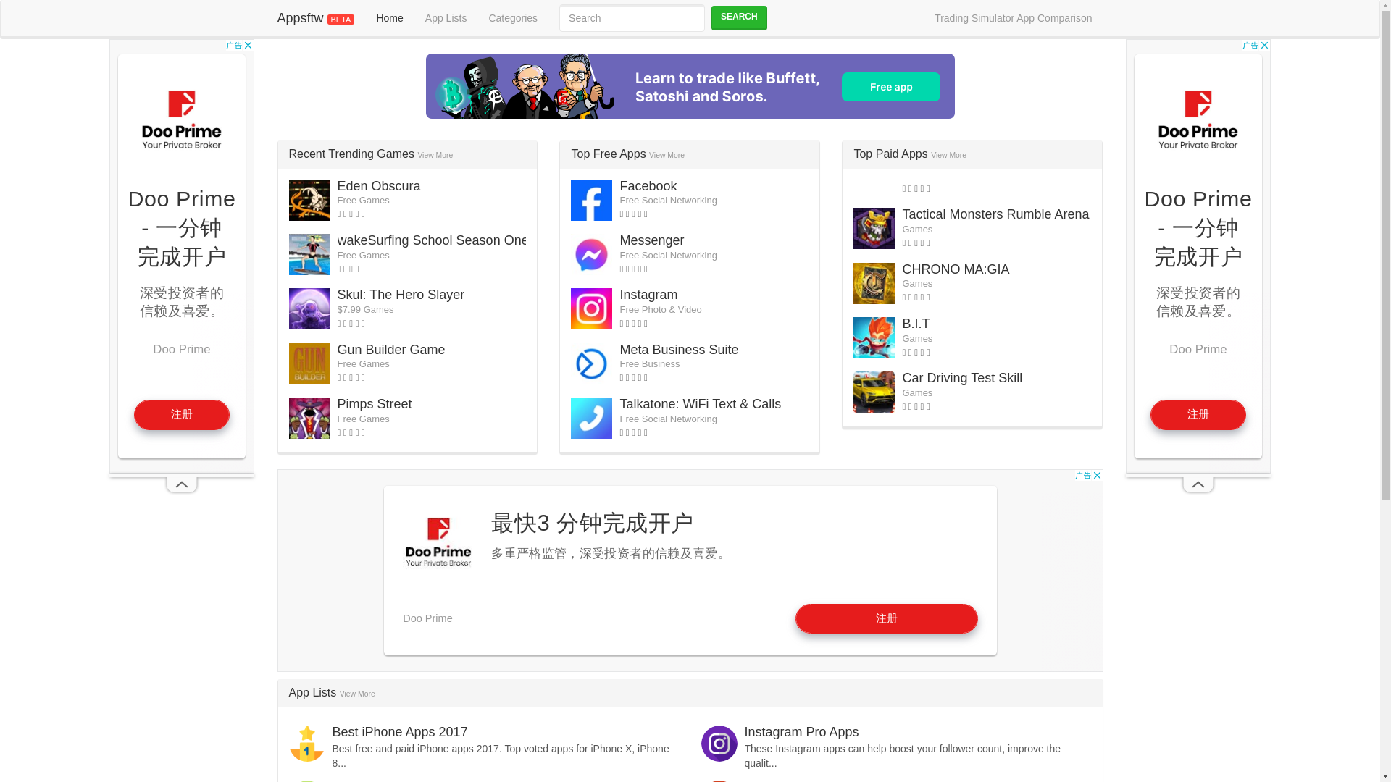 This screenshot has height=782, width=1391. What do you see at coordinates (375, 404) in the screenshot?
I see `View Pimps Street` at bounding box center [375, 404].